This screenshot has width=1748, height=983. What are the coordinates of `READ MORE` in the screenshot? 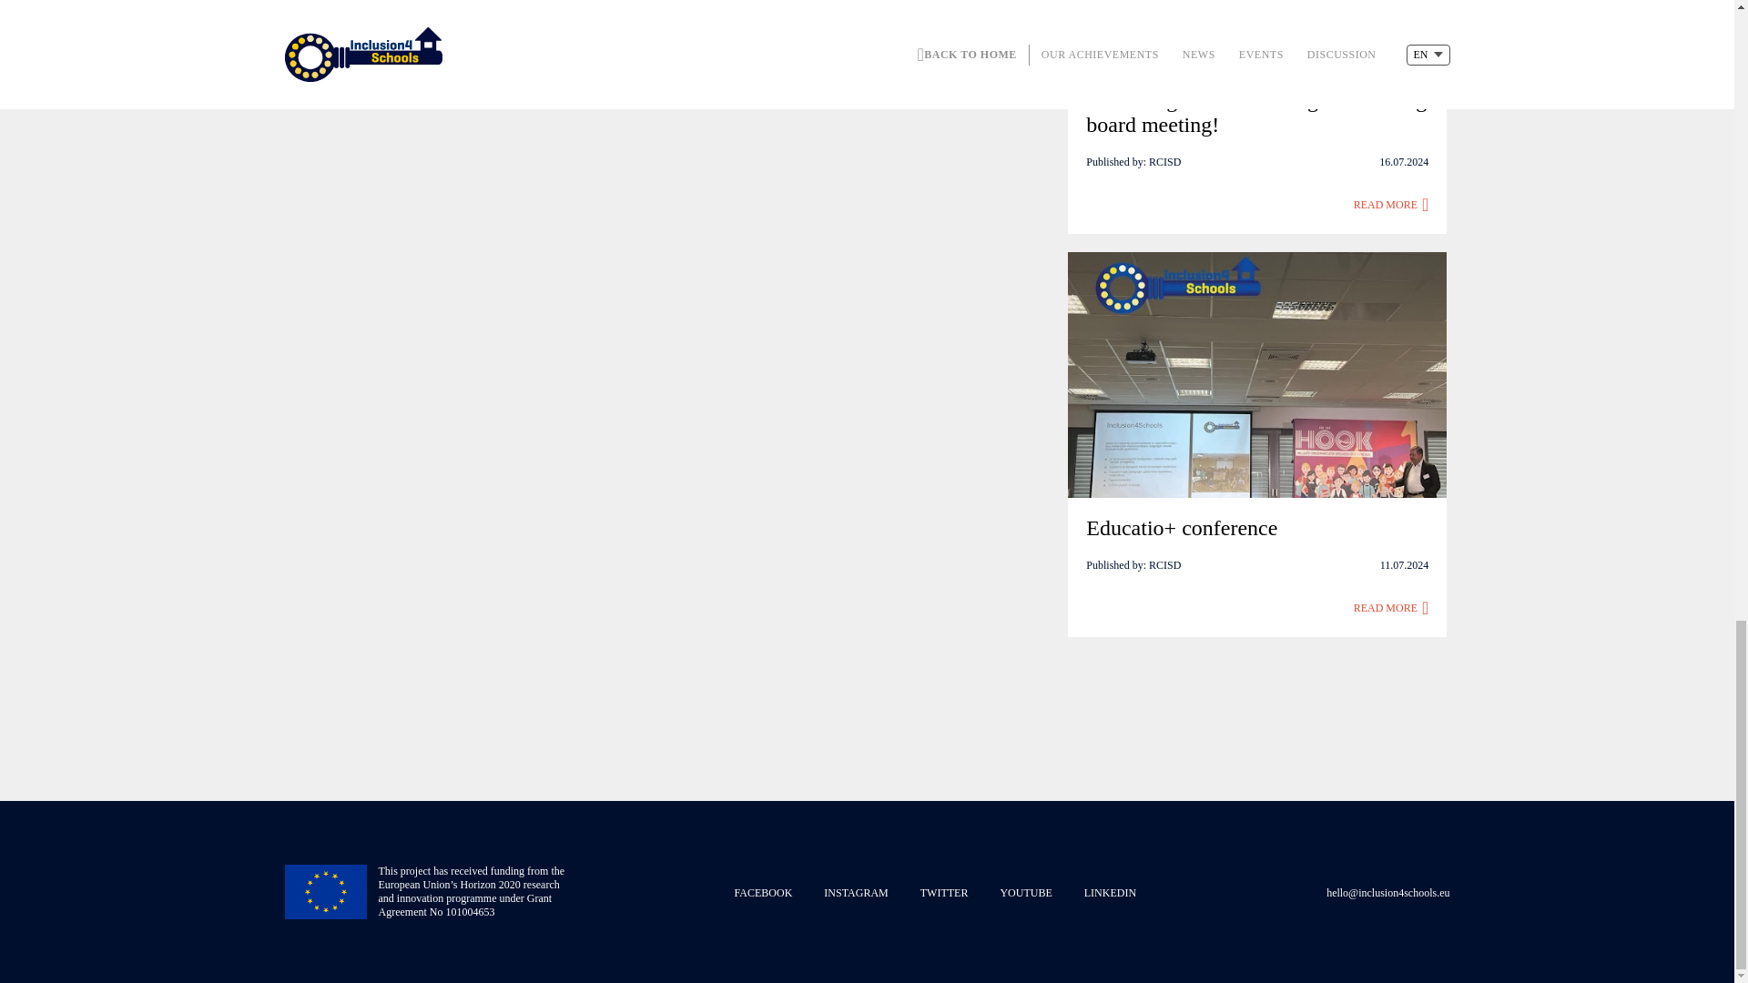 It's located at (1391, 204).